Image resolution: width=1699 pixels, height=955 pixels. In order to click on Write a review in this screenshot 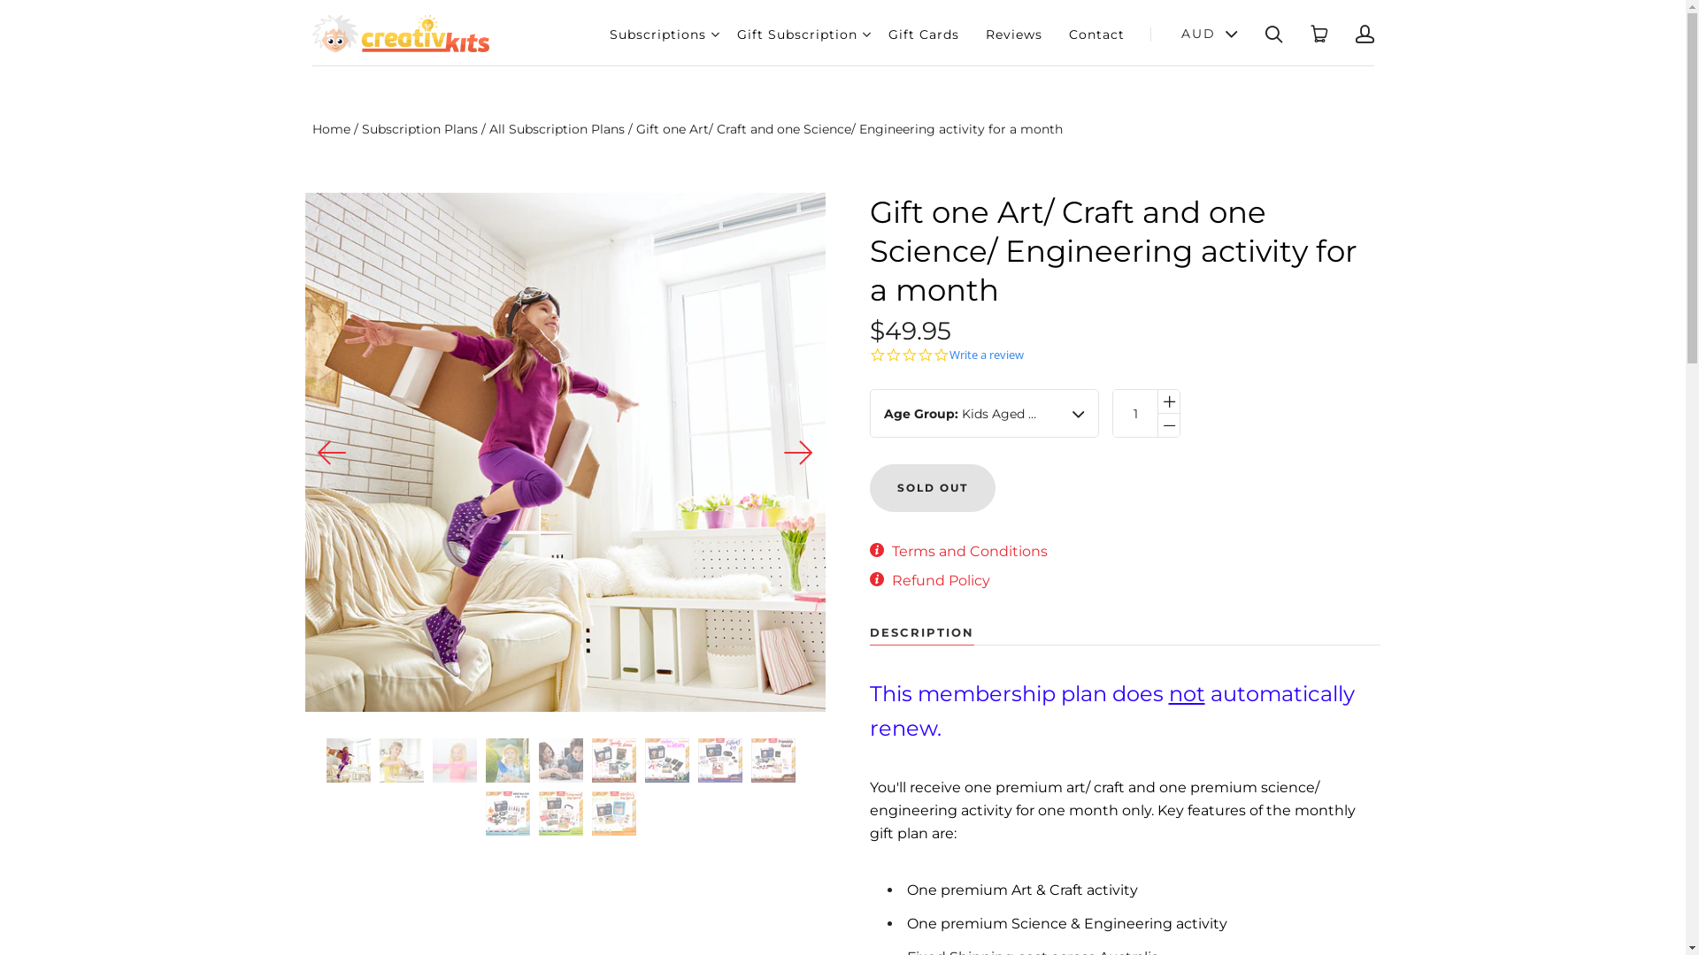, I will do `click(986, 355)`.